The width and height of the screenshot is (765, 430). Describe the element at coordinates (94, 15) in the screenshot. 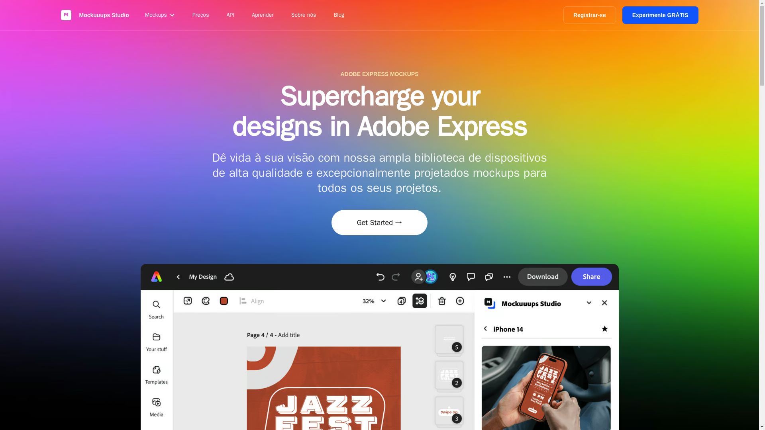

I see `Mockuuups Studio` at that location.